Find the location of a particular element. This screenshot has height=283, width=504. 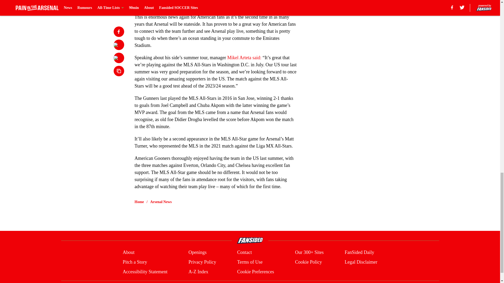

Accessibility Statement is located at coordinates (145, 271).